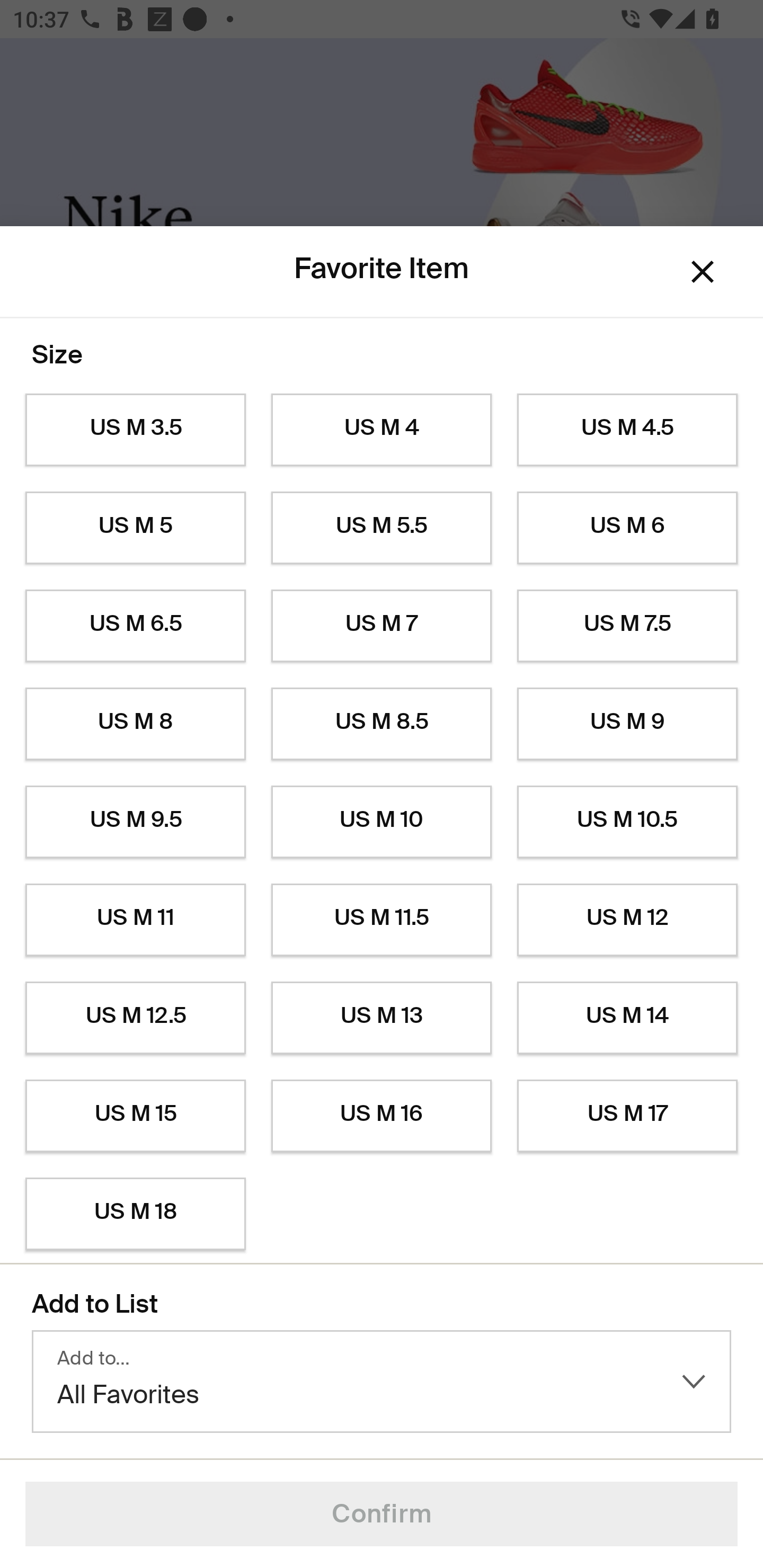 The height and width of the screenshot is (1568, 763). What do you see at coordinates (381, 724) in the screenshot?
I see `US M 8.5` at bounding box center [381, 724].